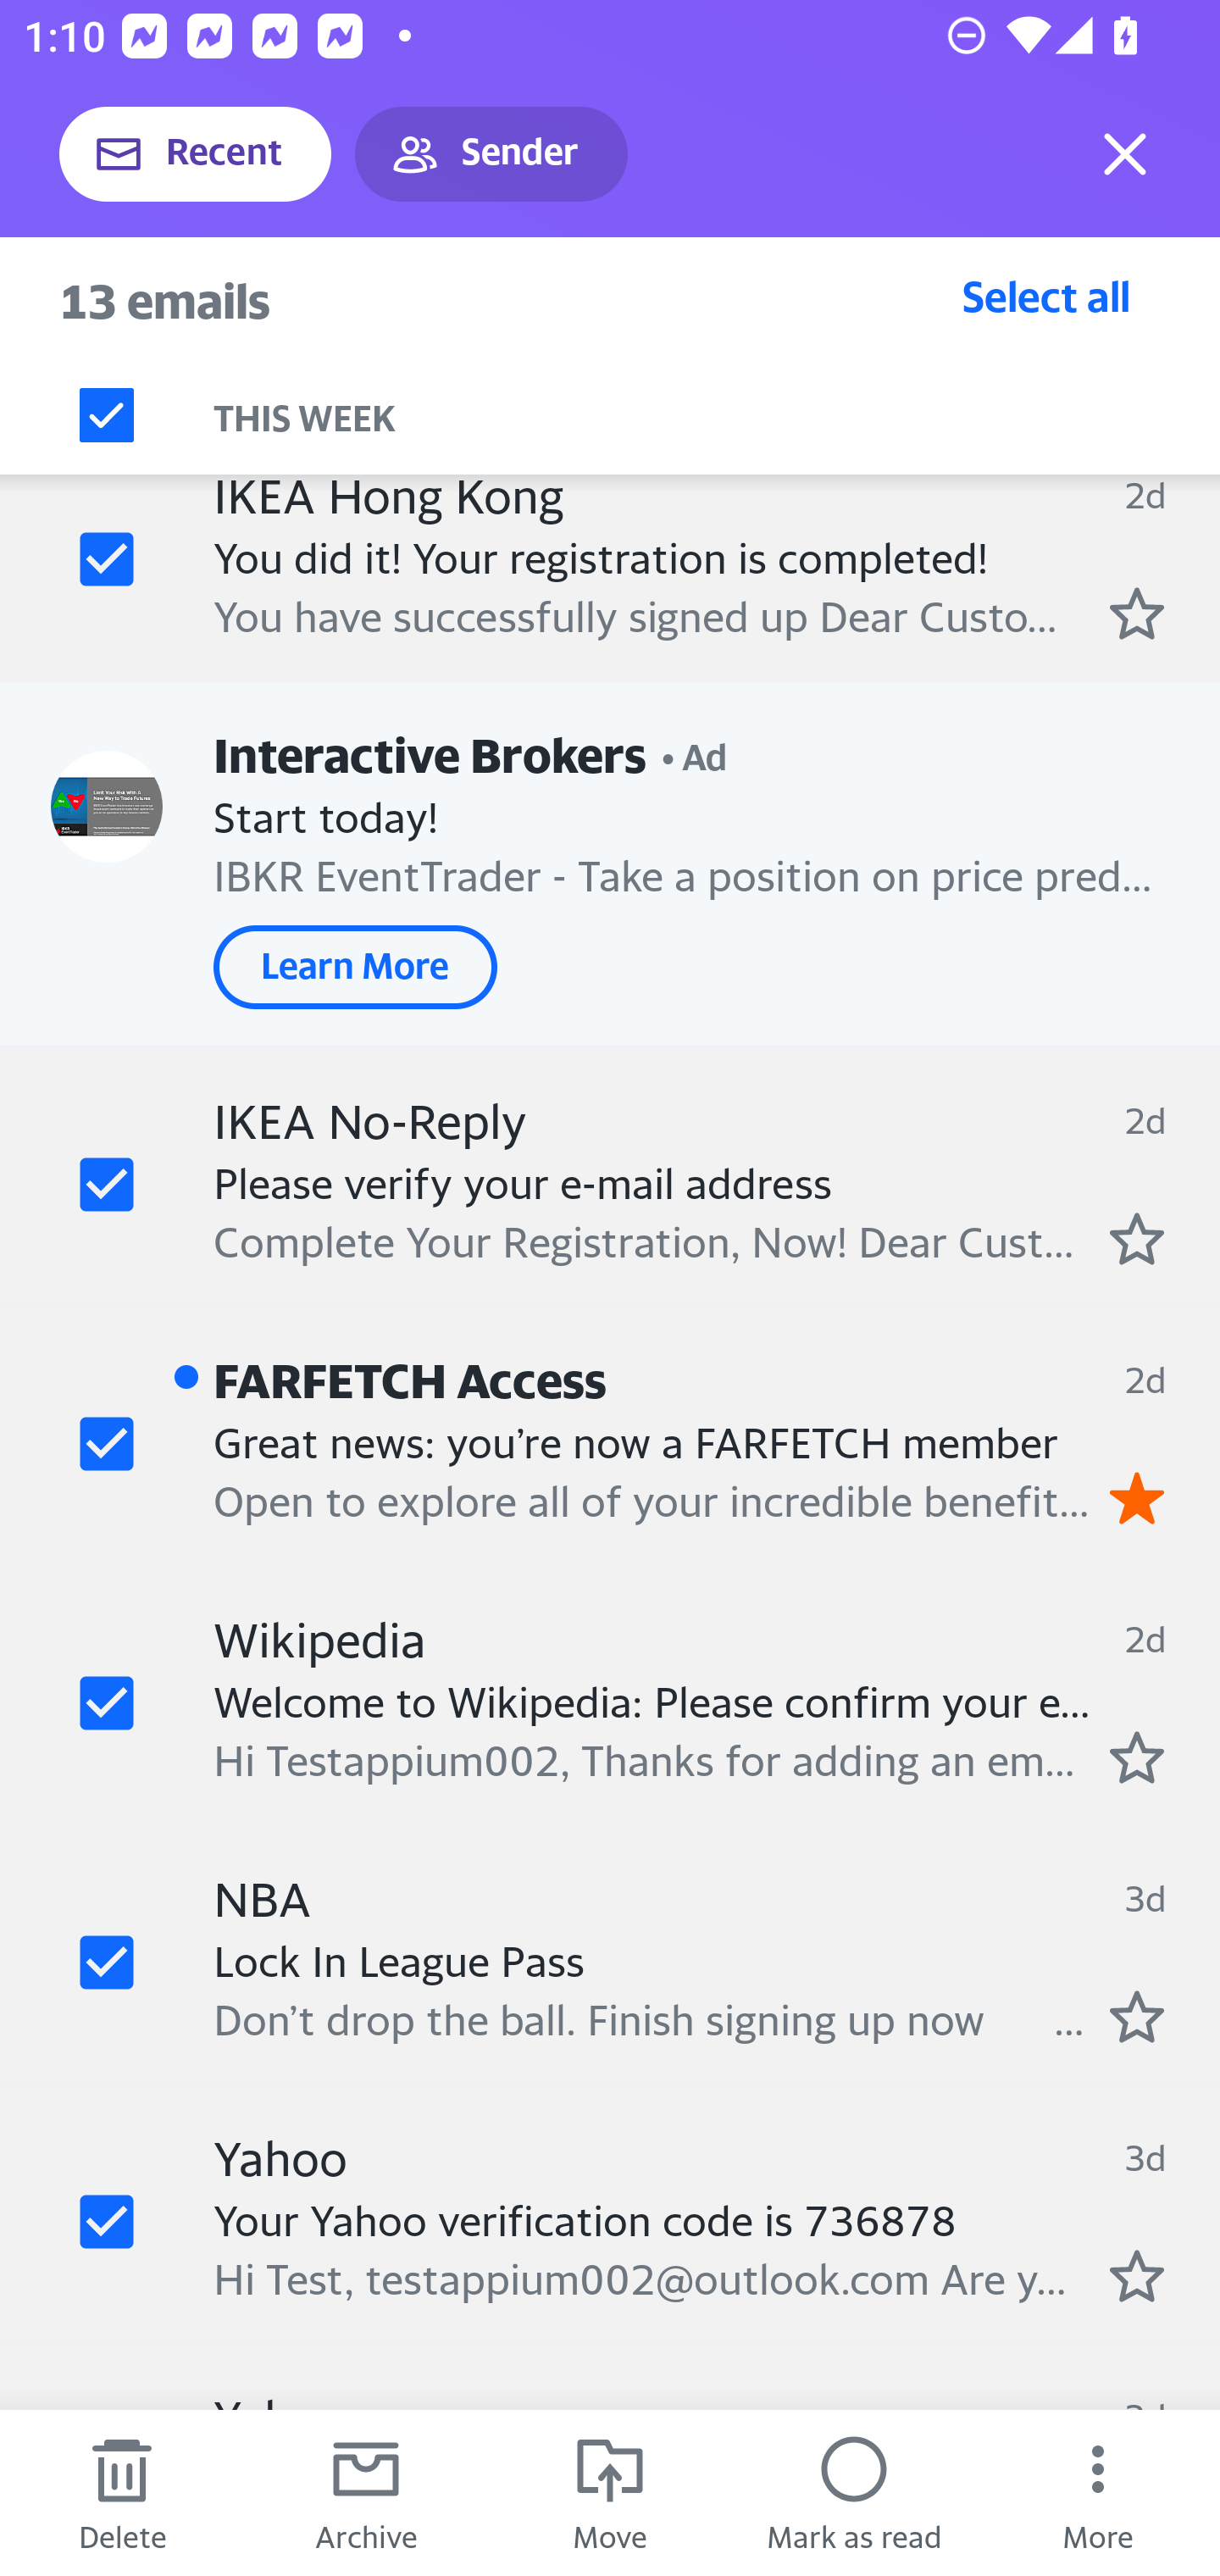  What do you see at coordinates (1098, 2493) in the screenshot?
I see `More` at bounding box center [1098, 2493].